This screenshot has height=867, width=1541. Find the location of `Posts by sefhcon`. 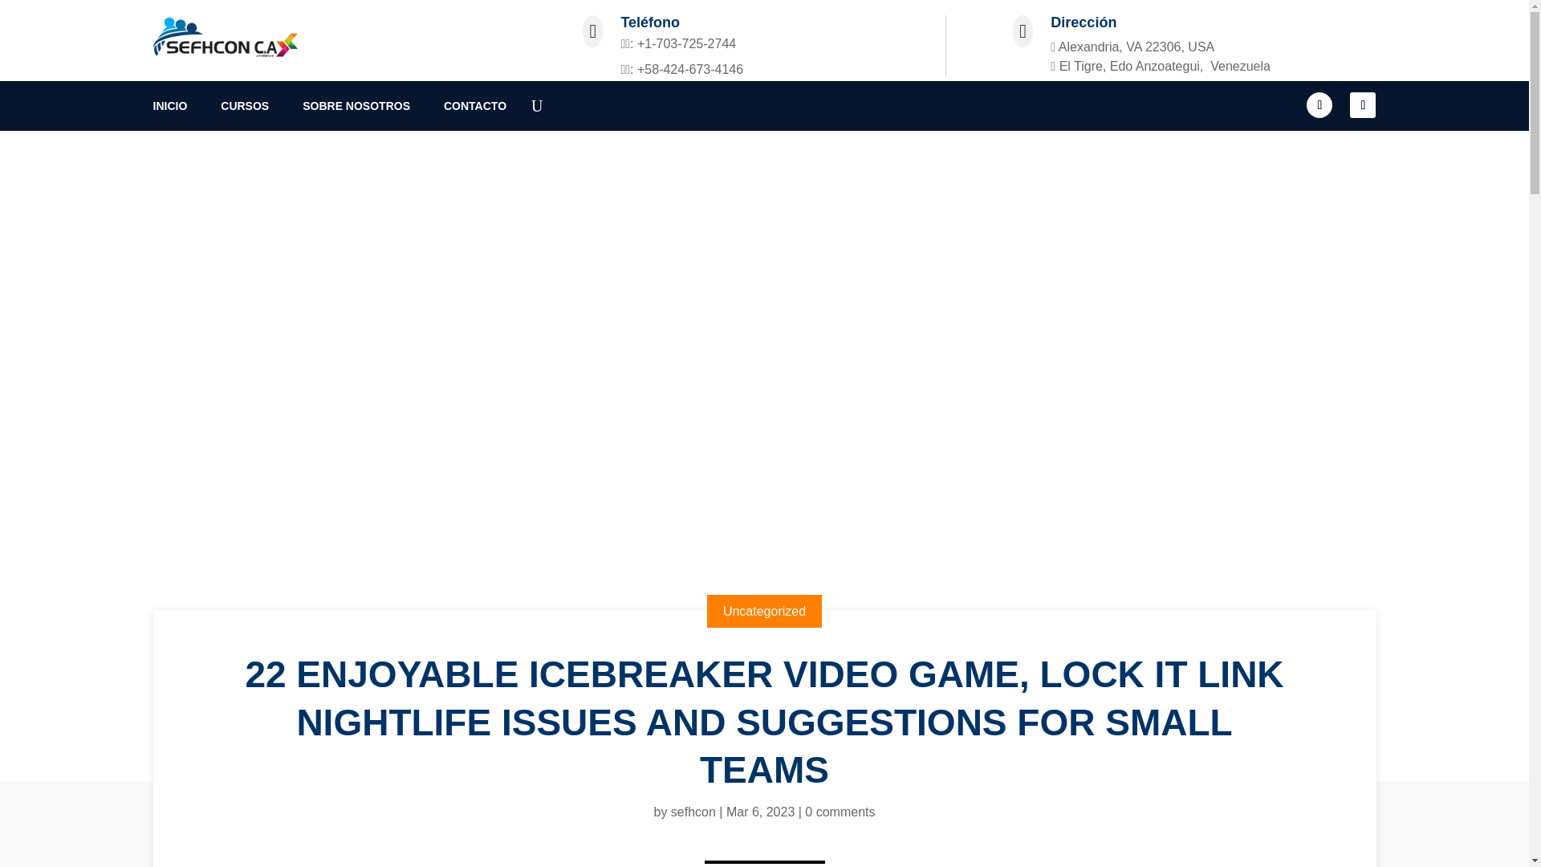

Posts by sefhcon is located at coordinates (693, 812).